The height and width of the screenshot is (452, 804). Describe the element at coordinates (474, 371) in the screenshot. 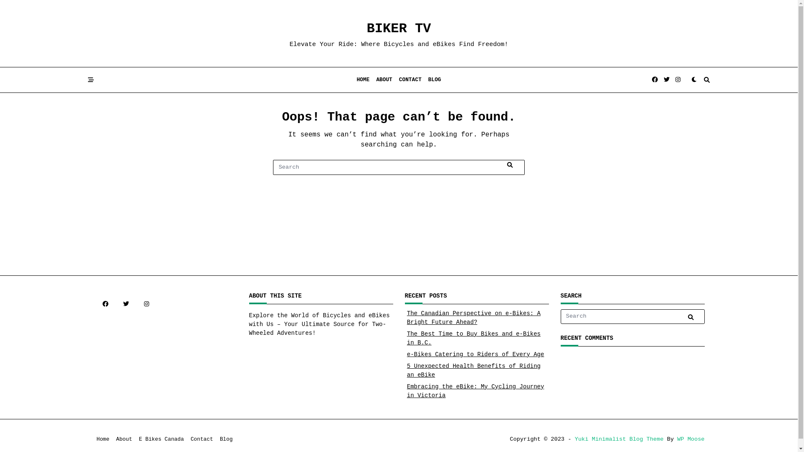

I see `5 Unexpected Health Benefits of Riding an eBike` at that location.